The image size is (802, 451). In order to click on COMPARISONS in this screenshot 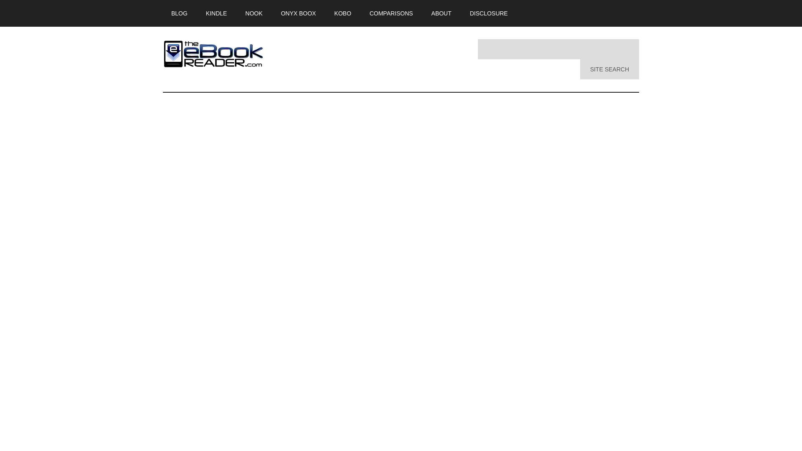, I will do `click(391, 13)`.